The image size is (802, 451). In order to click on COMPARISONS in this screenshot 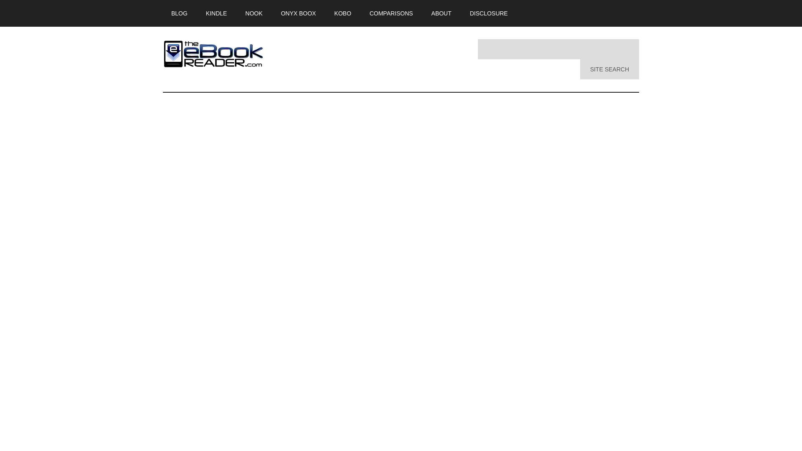, I will do `click(391, 13)`.